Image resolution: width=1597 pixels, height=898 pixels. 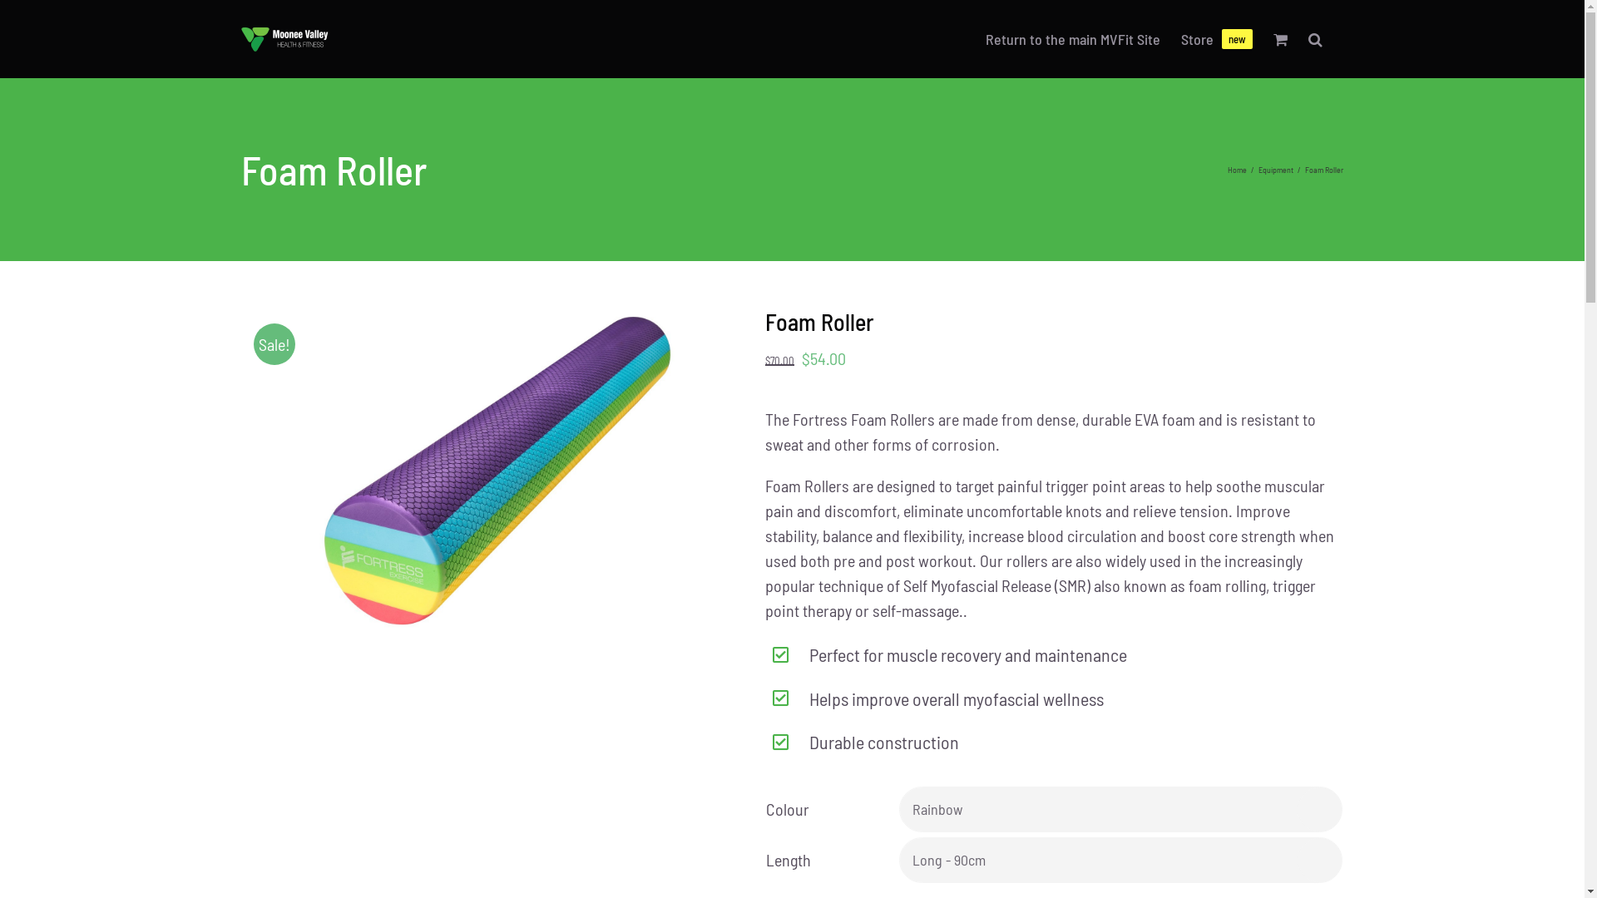 I want to click on Store
new, so click(x=1217, y=39).